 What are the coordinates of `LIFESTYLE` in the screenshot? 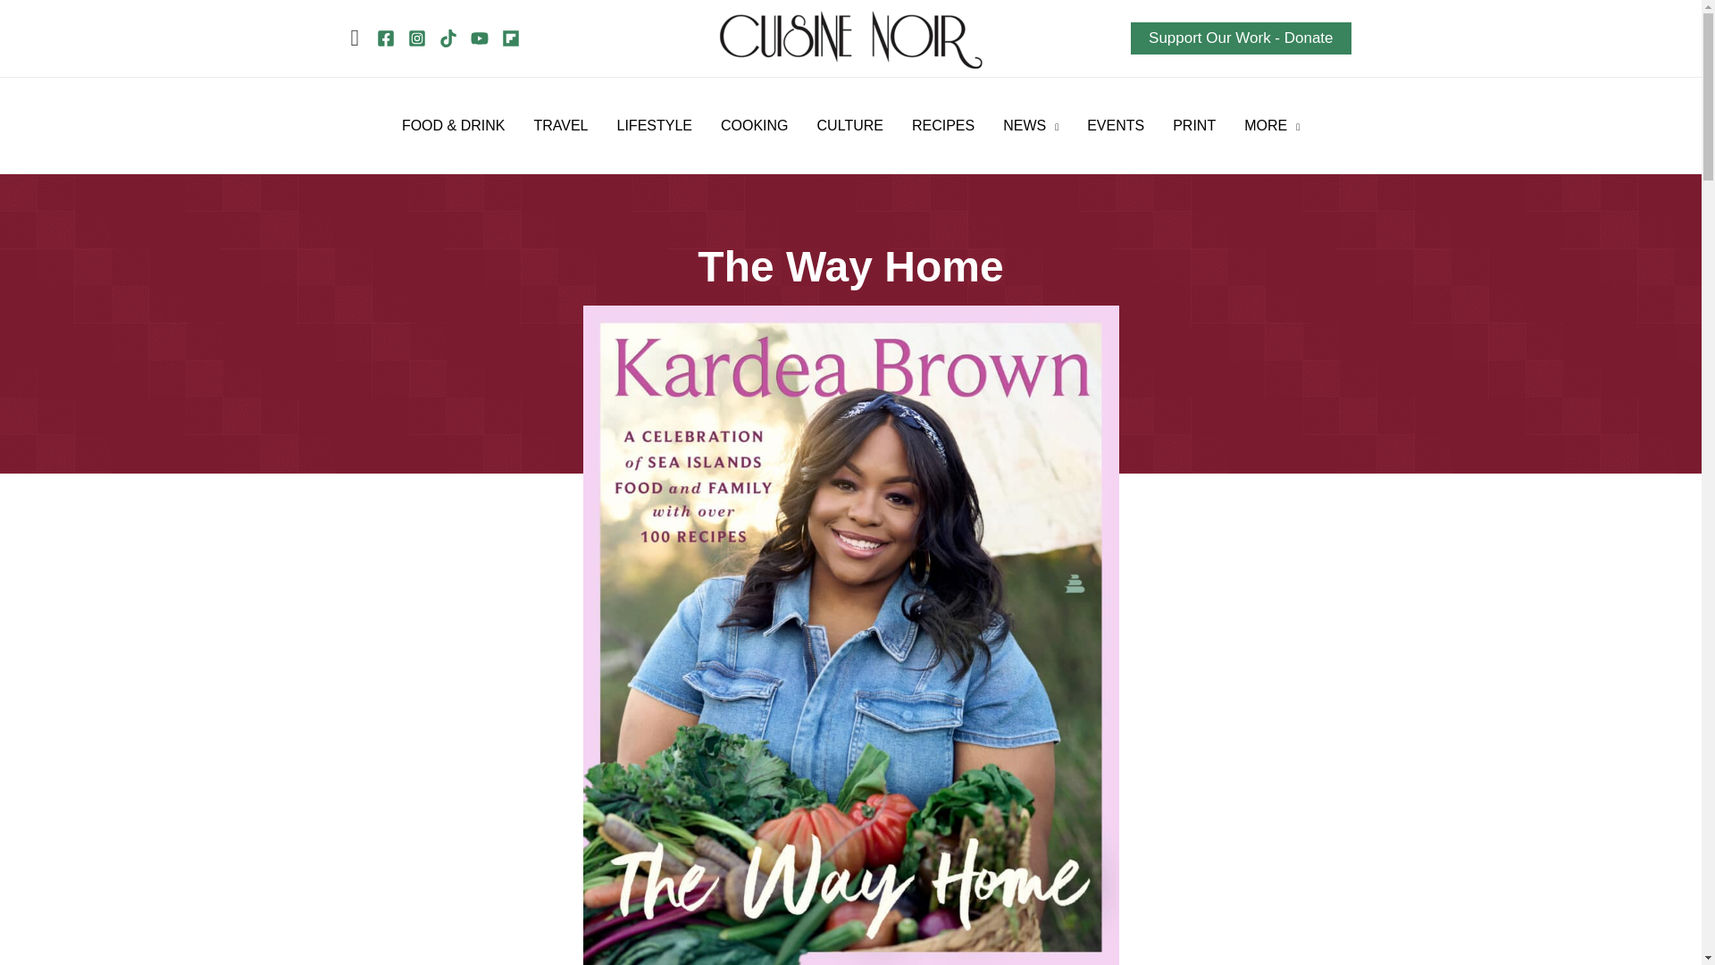 It's located at (655, 125).